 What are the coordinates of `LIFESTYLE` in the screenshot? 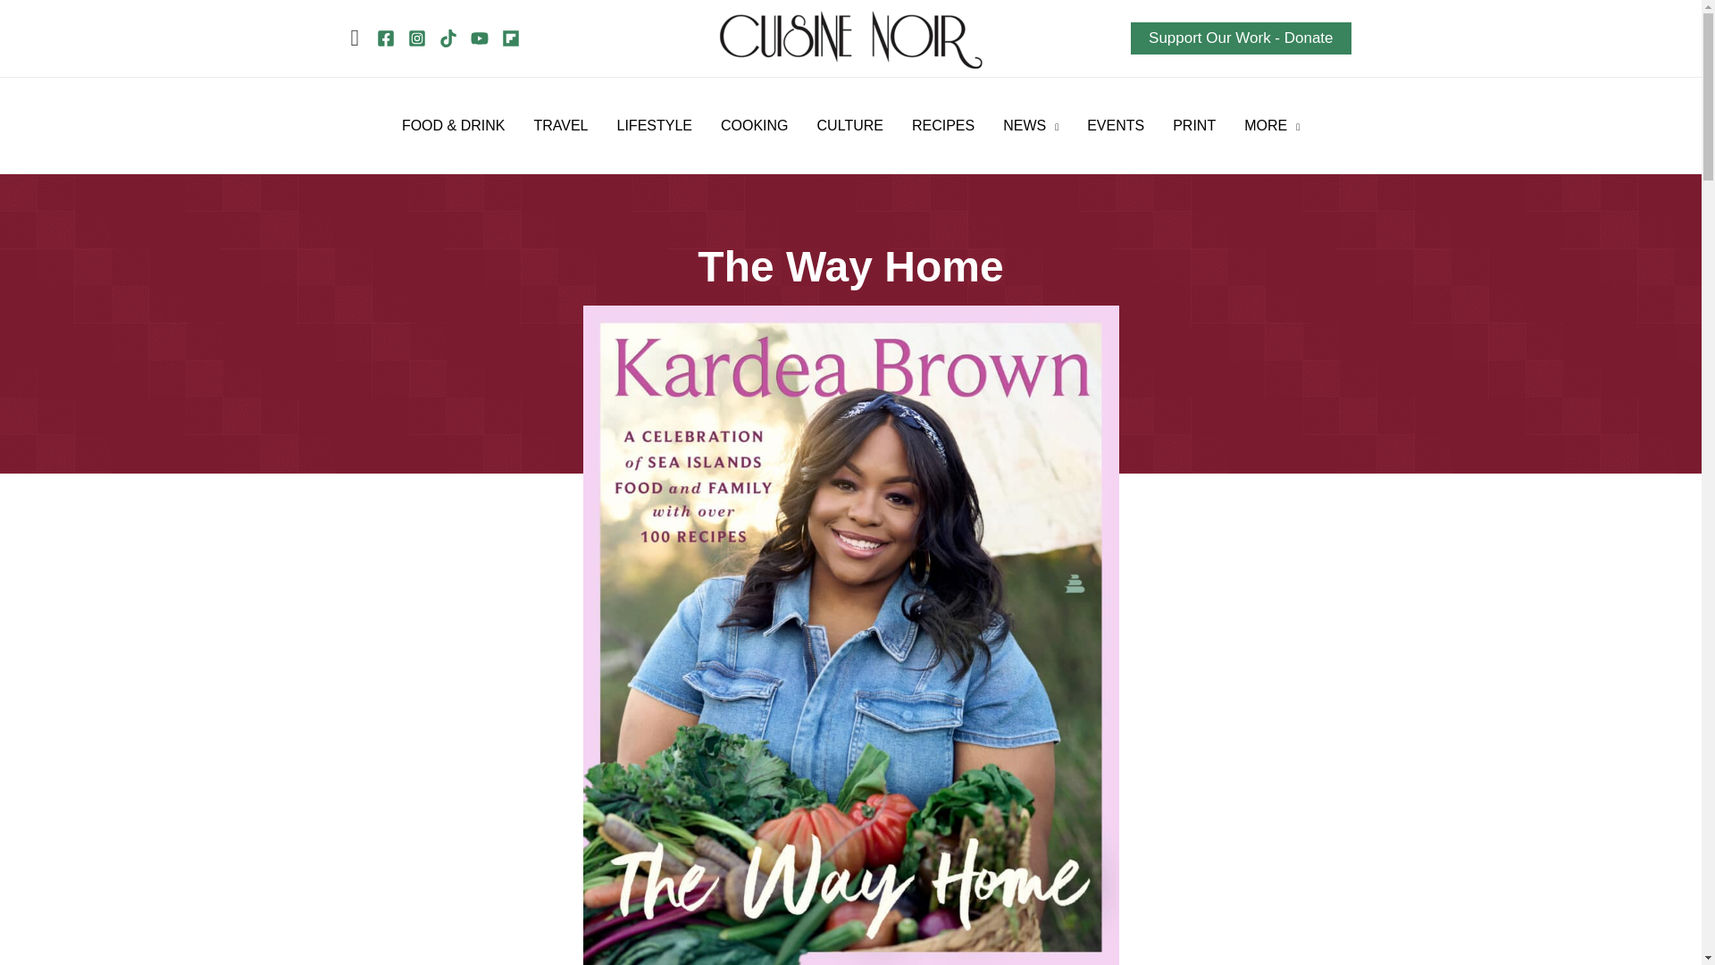 It's located at (655, 125).